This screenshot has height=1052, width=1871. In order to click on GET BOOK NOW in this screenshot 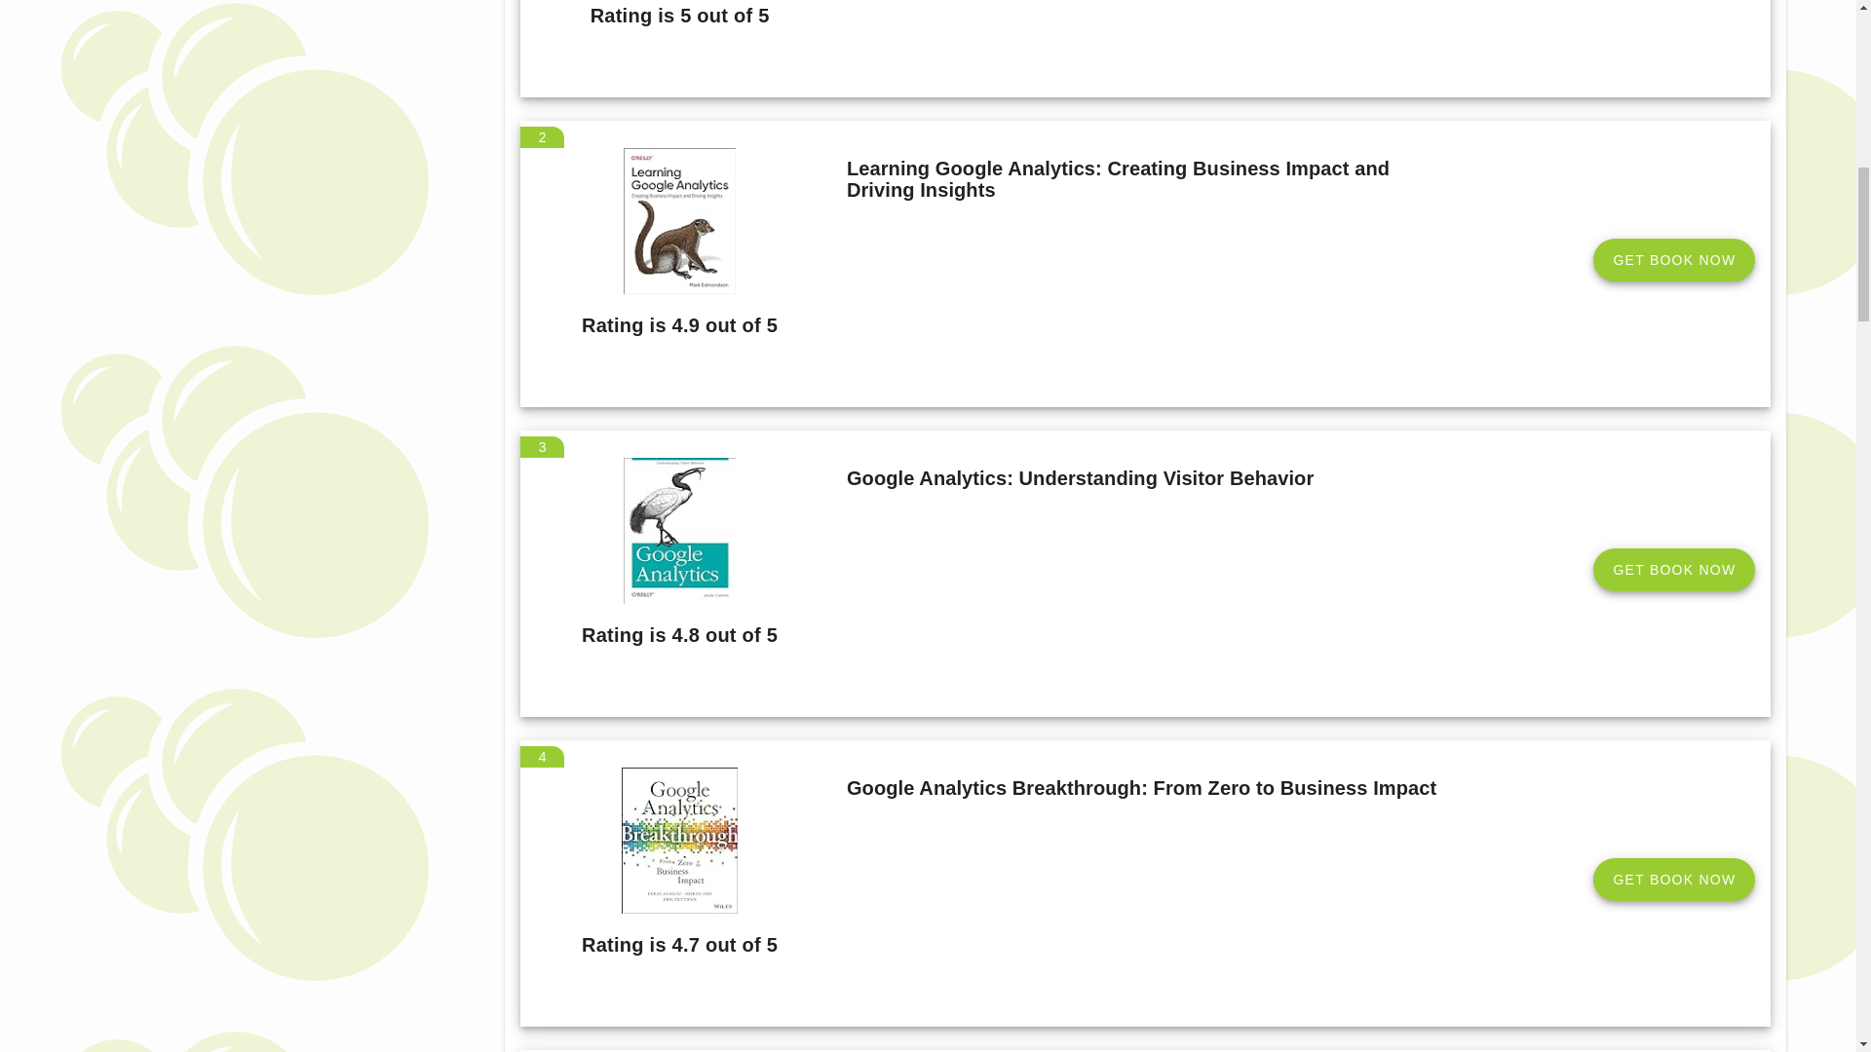, I will do `click(1674, 260)`.